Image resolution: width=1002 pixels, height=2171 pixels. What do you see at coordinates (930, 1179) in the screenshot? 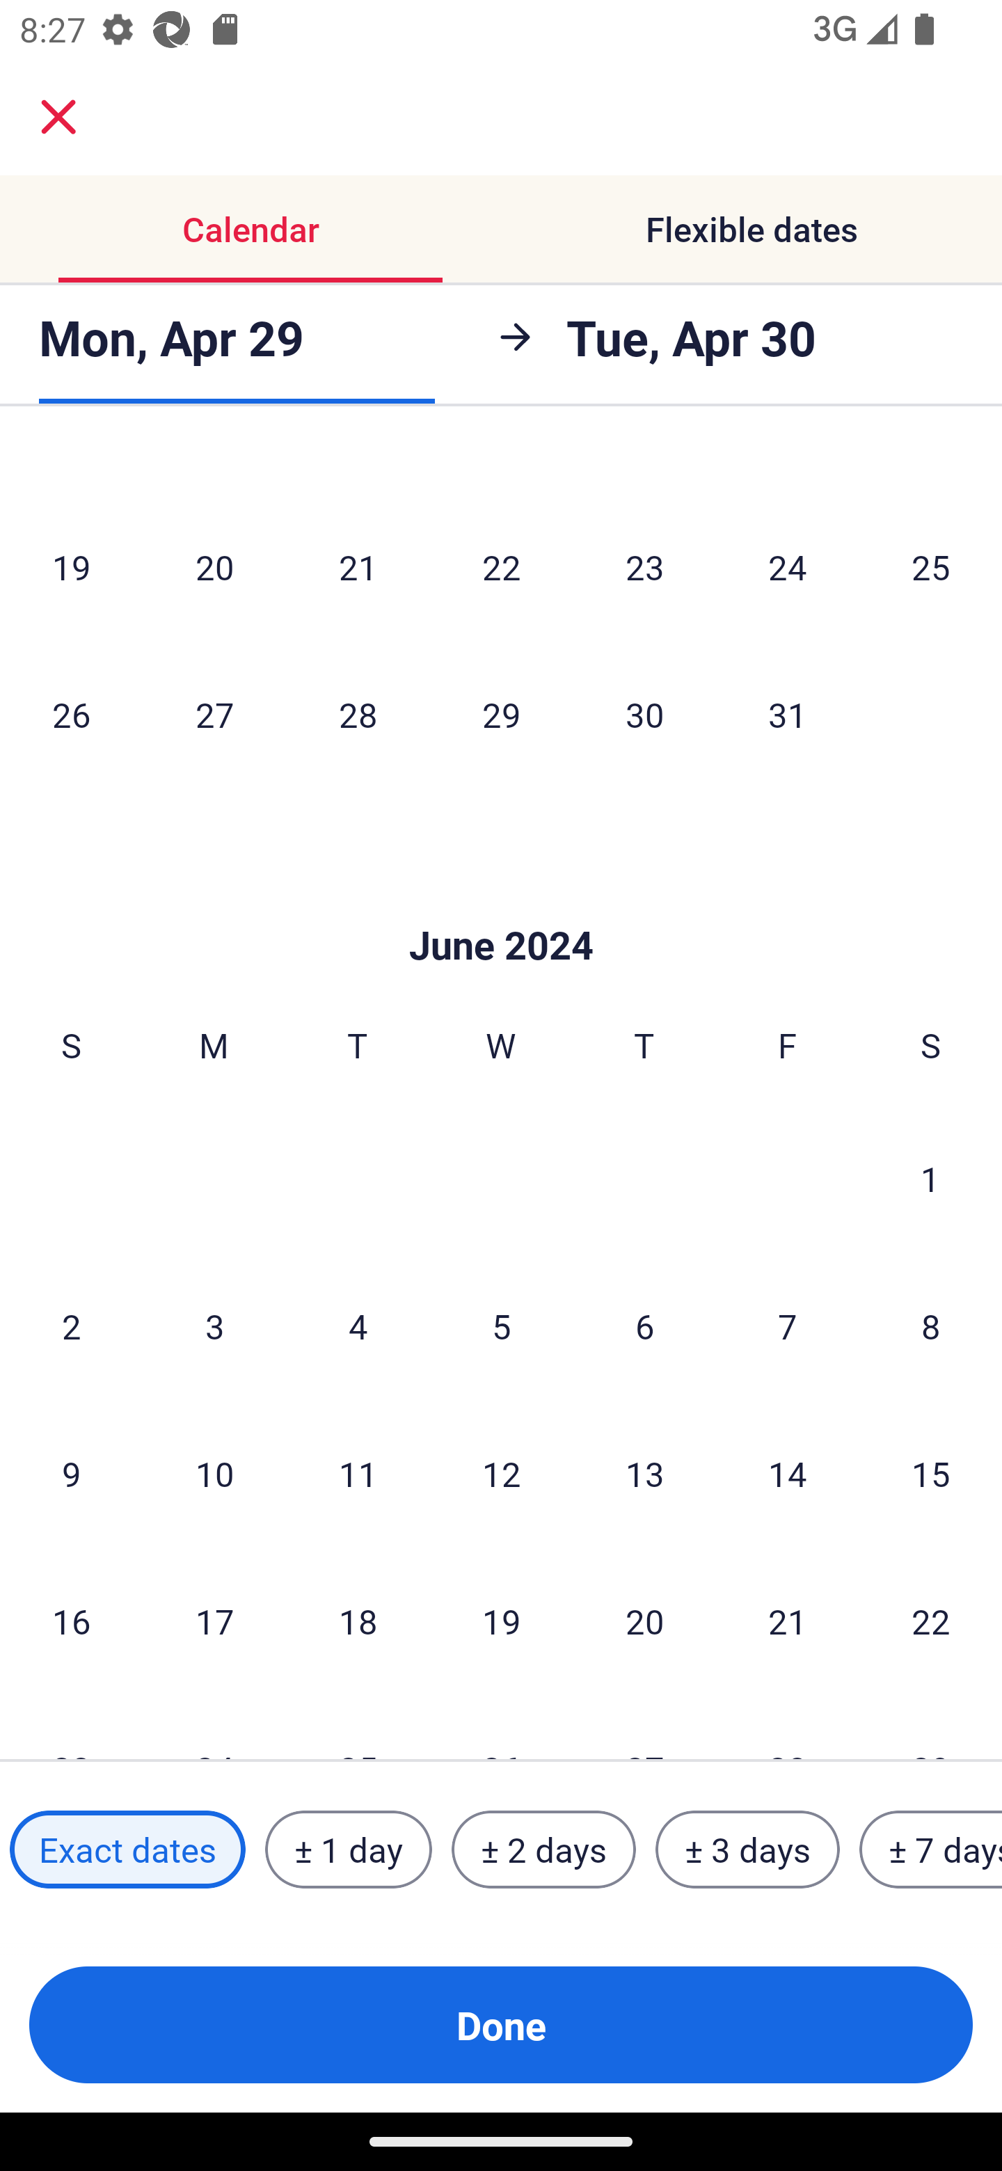
I see `1 Saturday, June 1, 2024` at bounding box center [930, 1179].